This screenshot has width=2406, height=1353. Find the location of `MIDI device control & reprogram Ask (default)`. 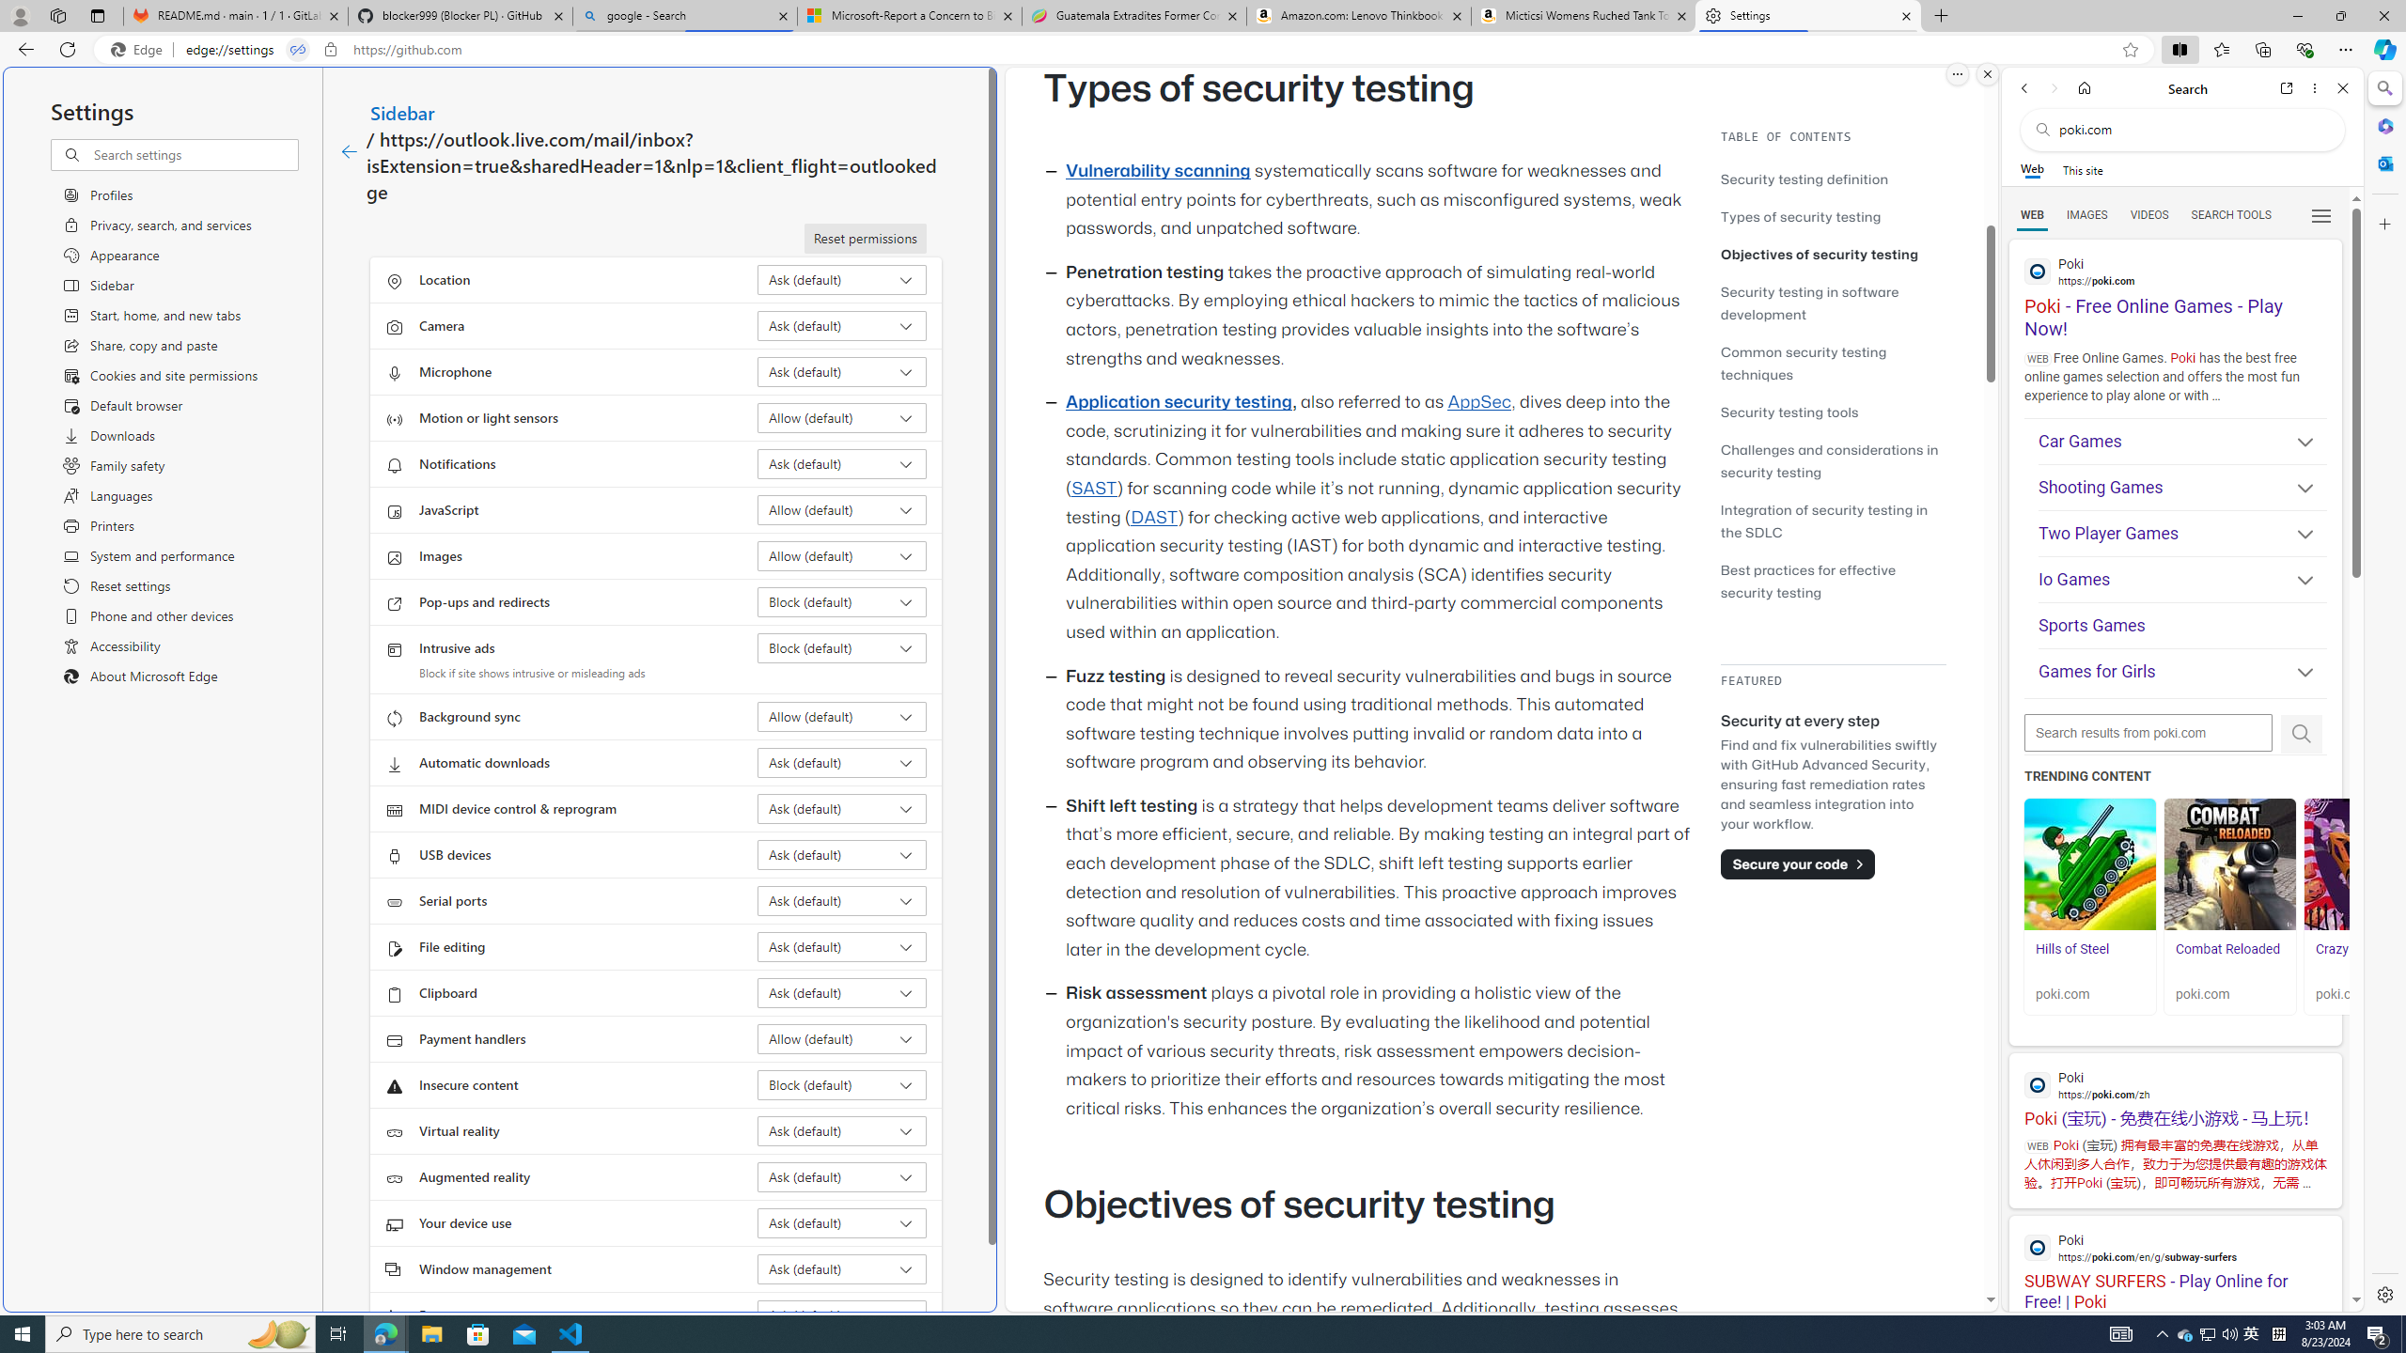

MIDI device control & reprogram Ask (default) is located at coordinates (842, 808).